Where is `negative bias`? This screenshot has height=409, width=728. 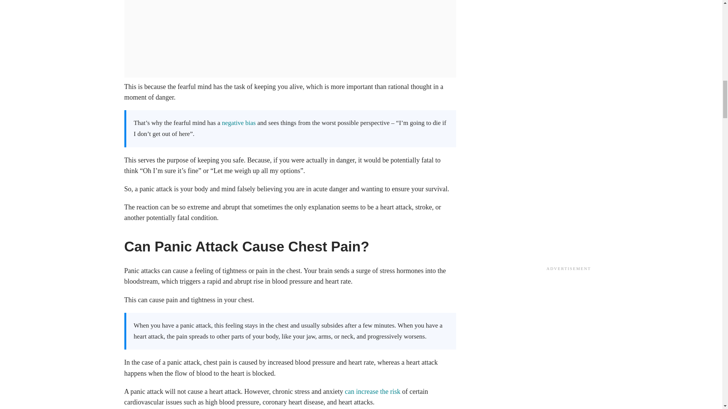
negative bias is located at coordinates (238, 123).